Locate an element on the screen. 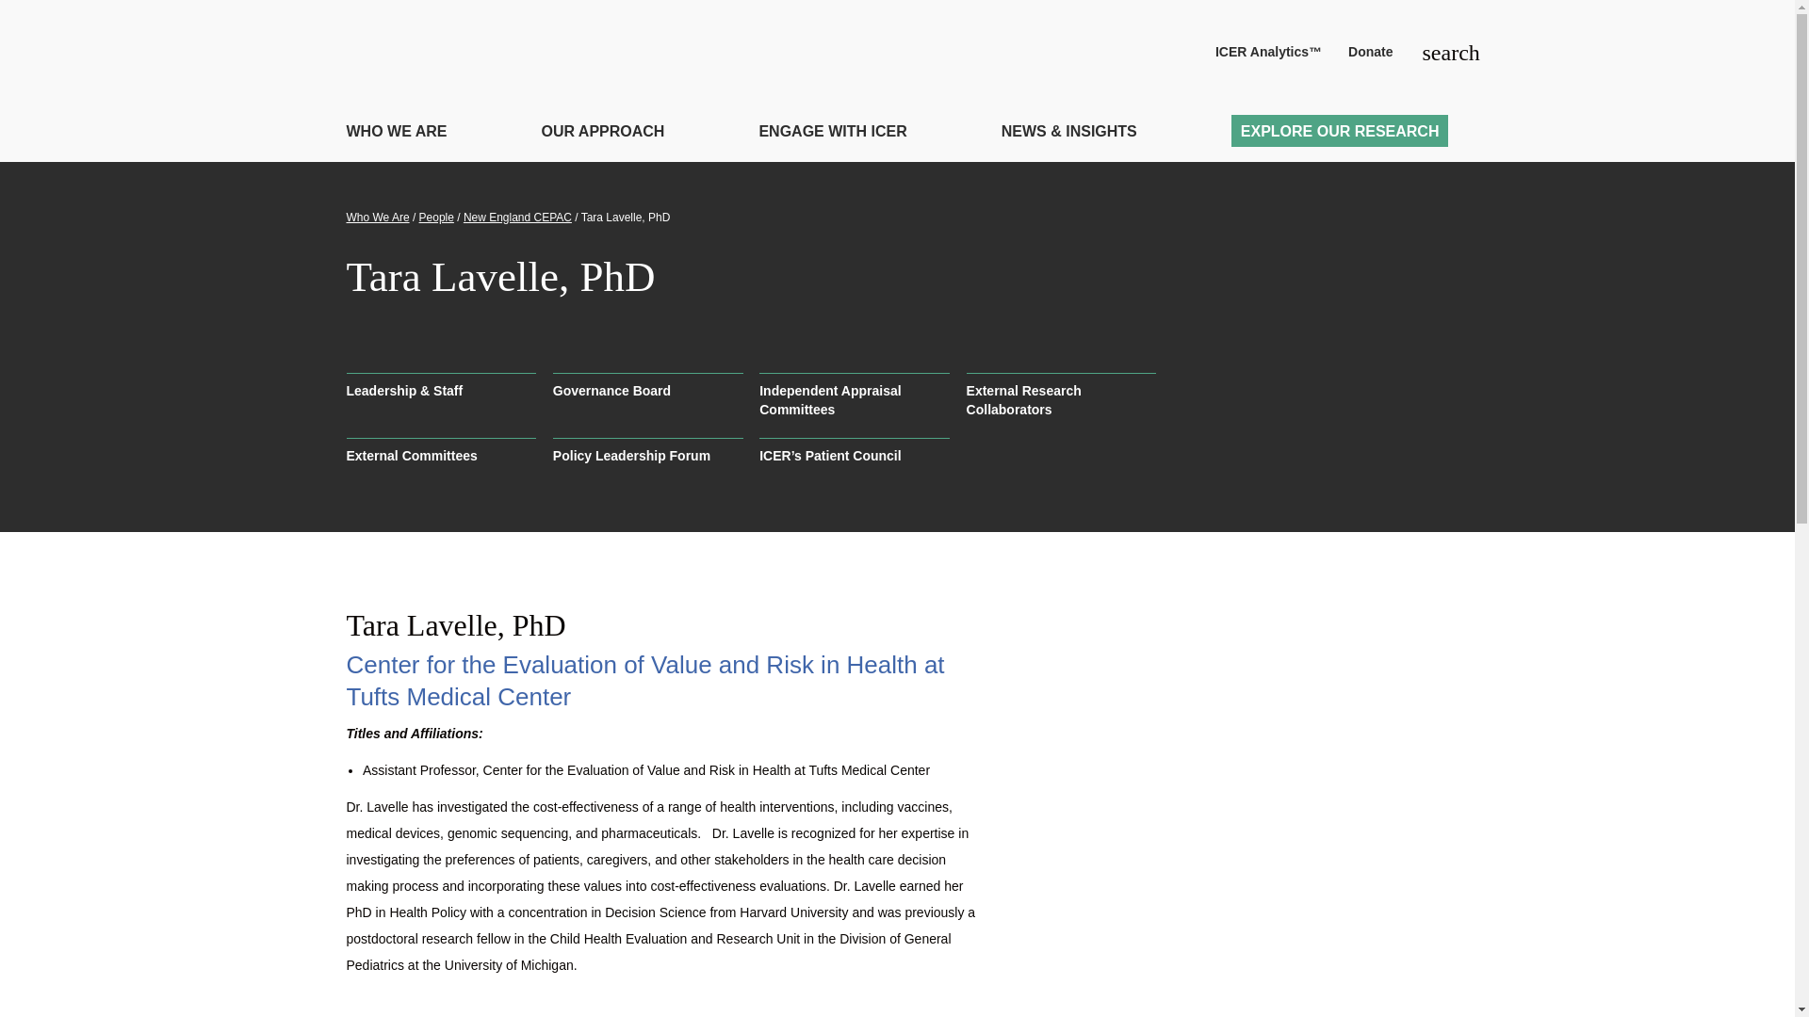  Donate is located at coordinates (1370, 53).